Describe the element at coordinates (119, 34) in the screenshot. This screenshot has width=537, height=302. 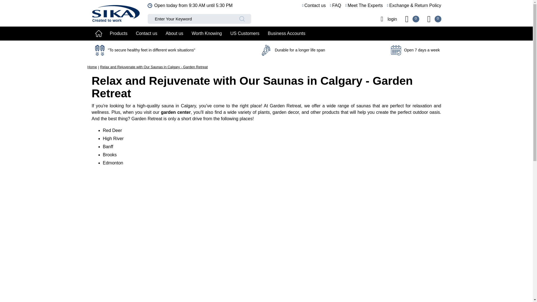
I see `Categories` at that location.